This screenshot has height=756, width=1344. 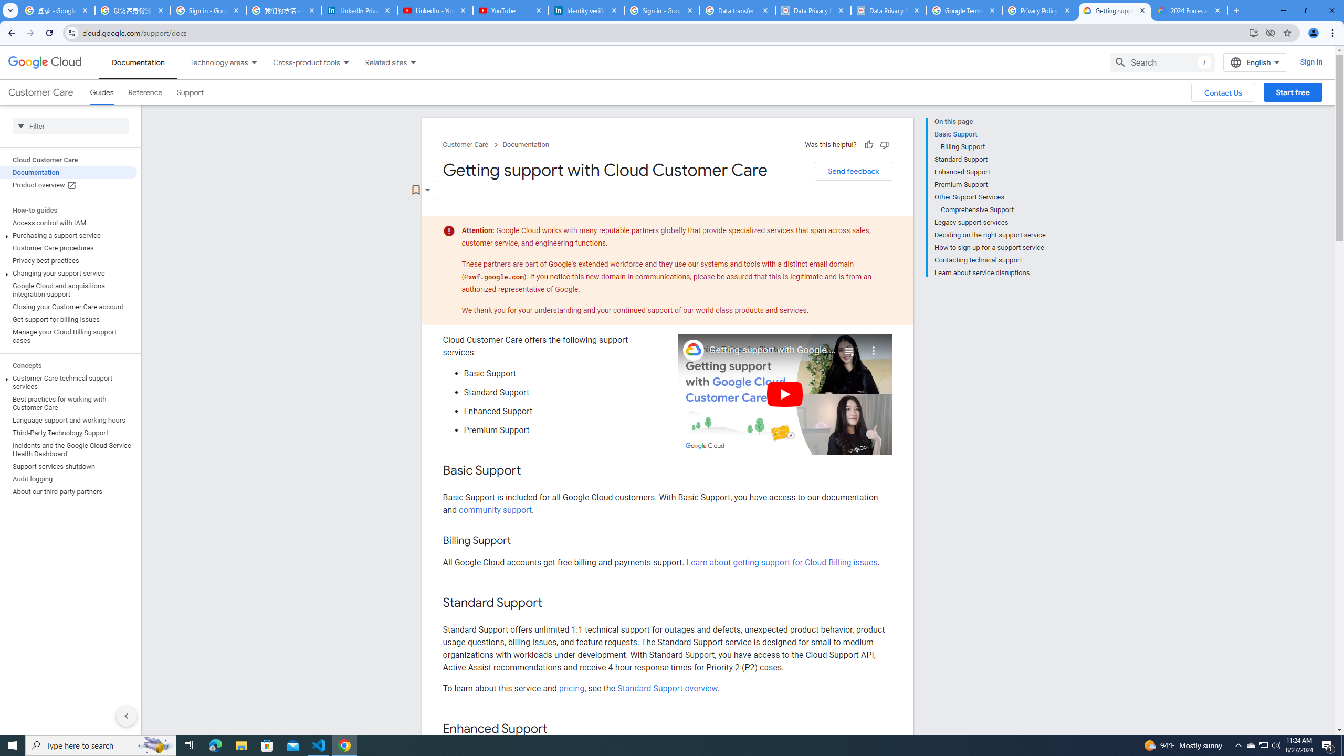 I want to click on LinkedIn - YouTube, so click(x=435, y=10).